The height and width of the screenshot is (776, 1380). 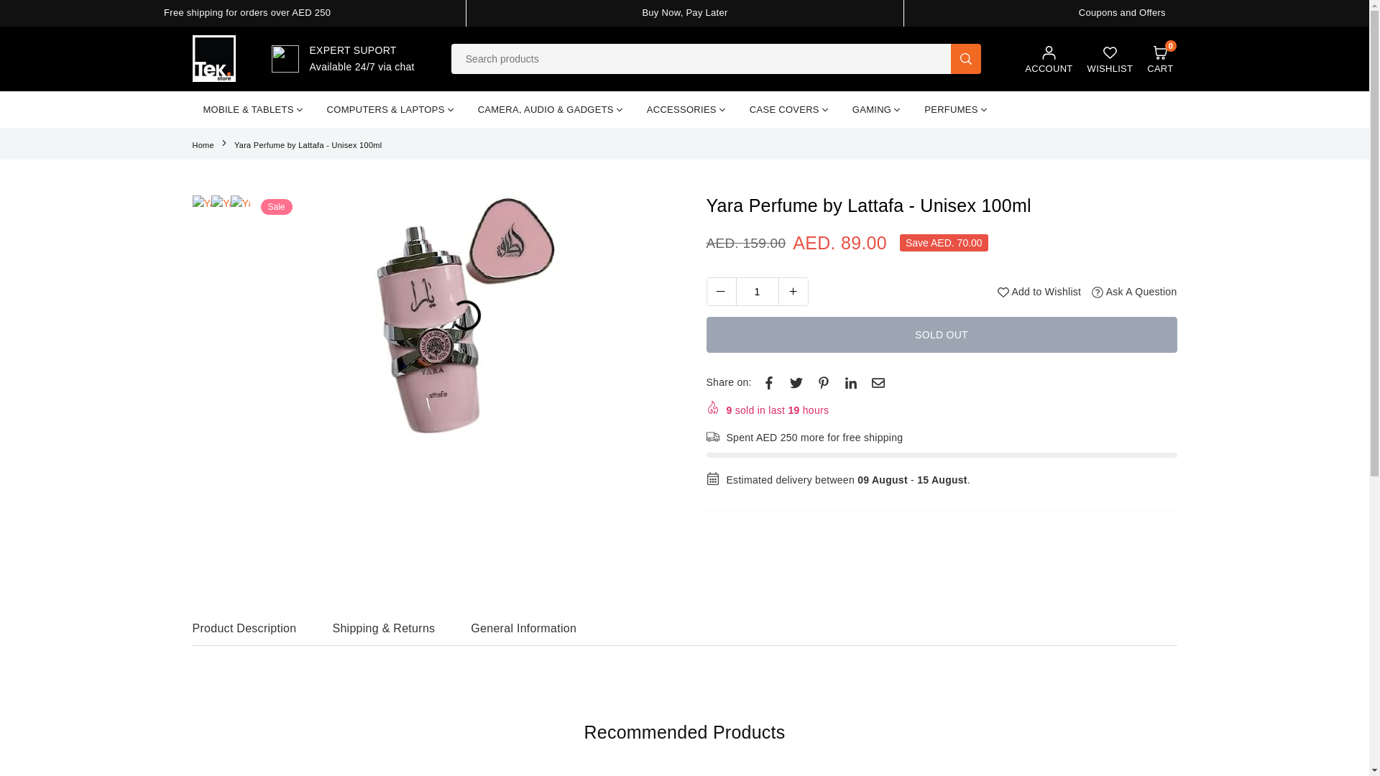 What do you see at coordinates (1159, 59) in the screenshot?
I see `Quantity` at bounding box center [1159, 59].